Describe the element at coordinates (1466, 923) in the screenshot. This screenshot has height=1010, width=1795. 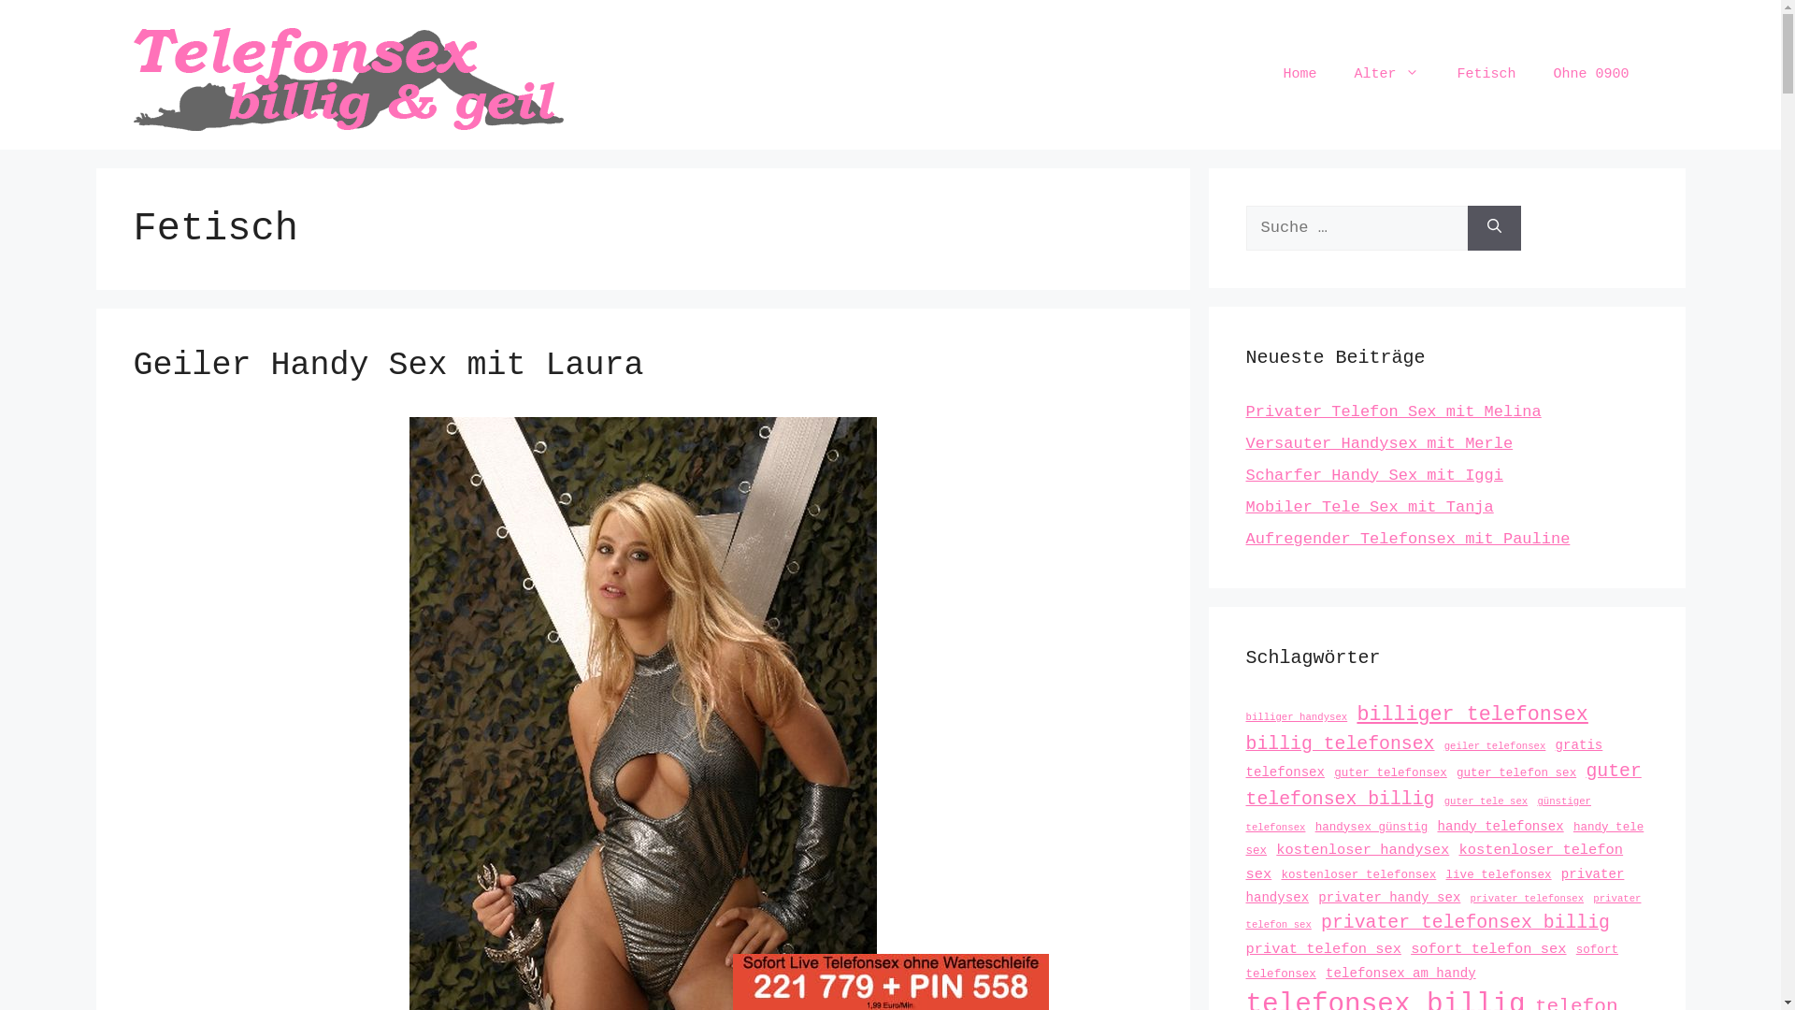
I see `privater telefonsex billig` at that location.